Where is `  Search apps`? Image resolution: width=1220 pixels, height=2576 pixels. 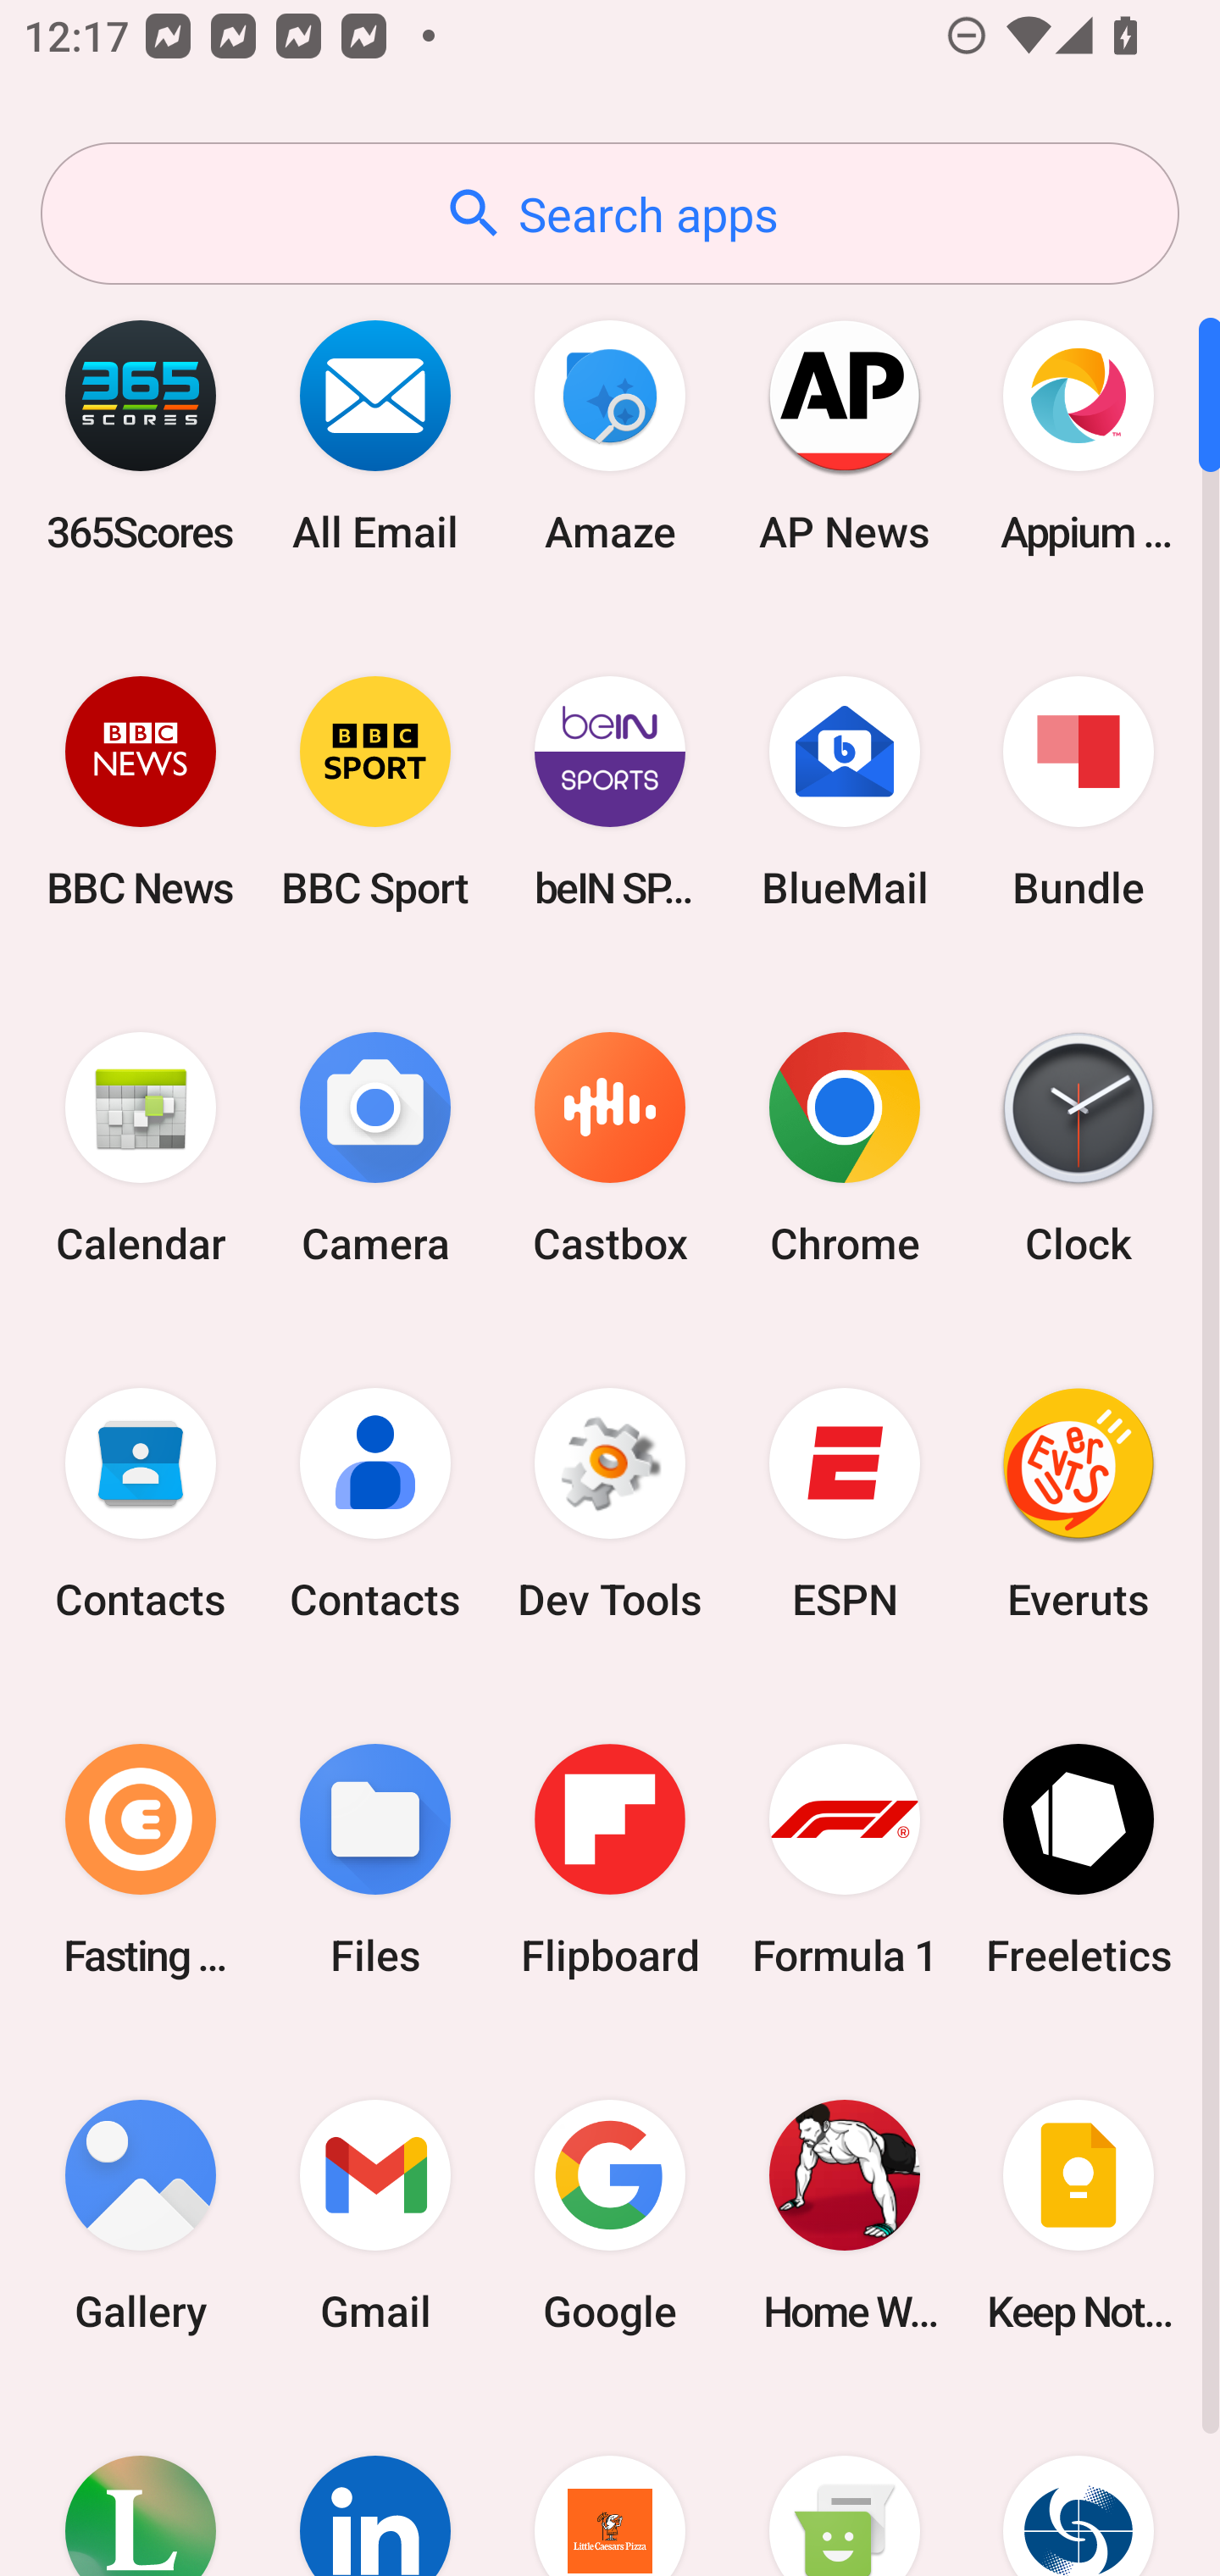   Search apps is located at coordinates (610, 214).